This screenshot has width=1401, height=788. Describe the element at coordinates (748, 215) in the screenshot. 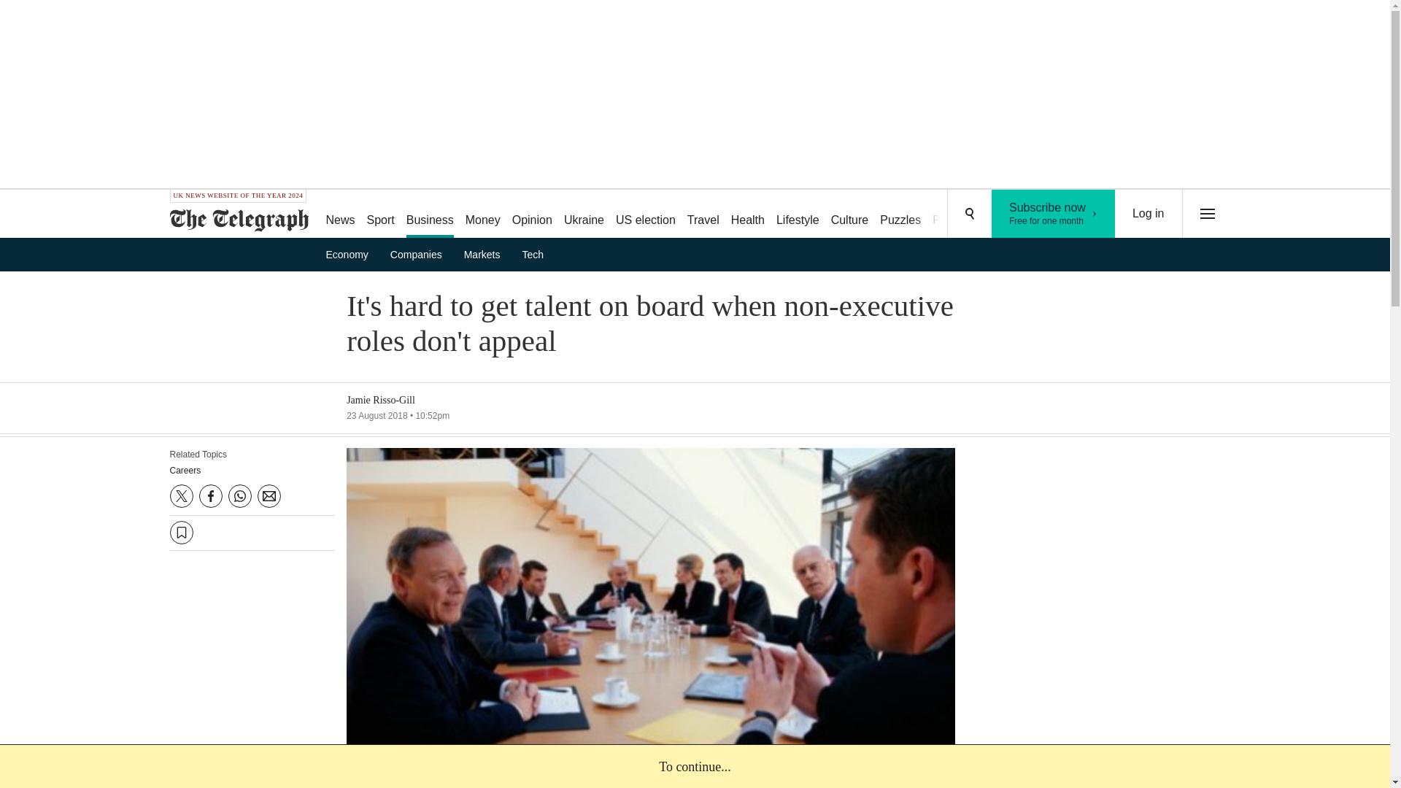

I see `Health` at that location.